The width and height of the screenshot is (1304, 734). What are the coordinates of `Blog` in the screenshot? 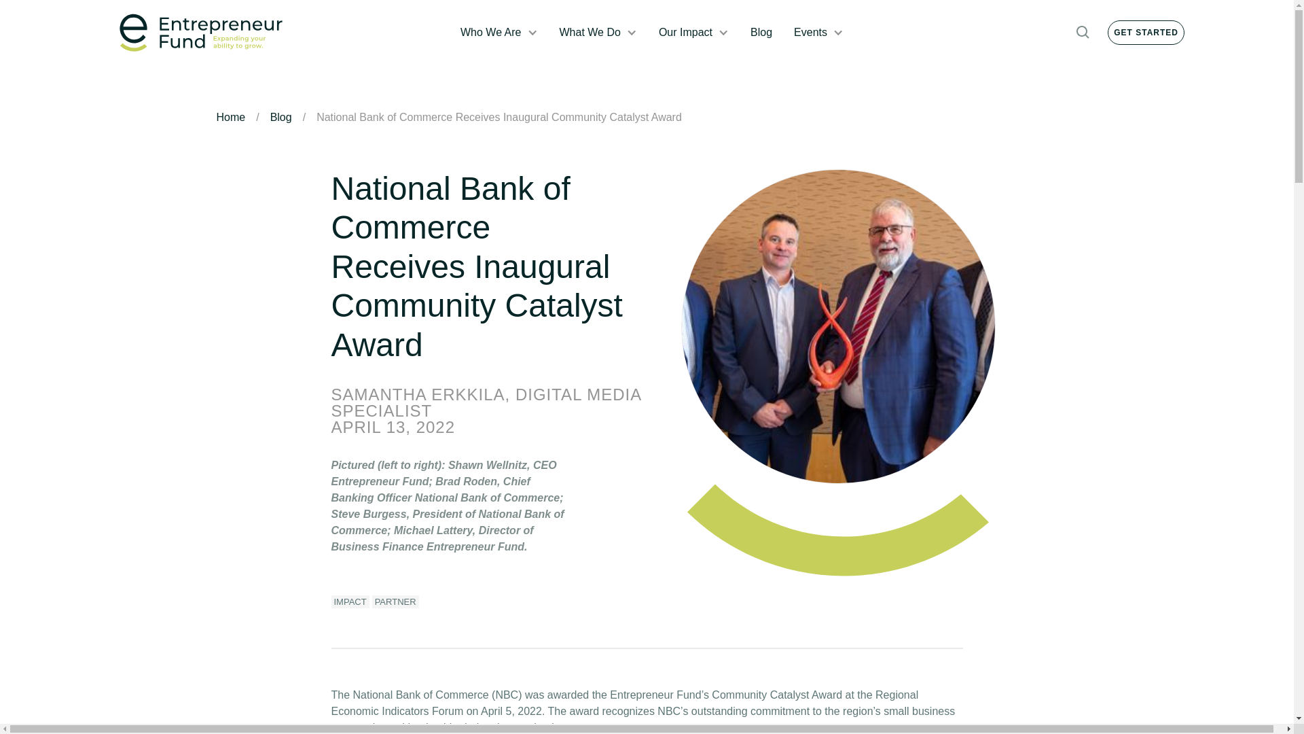 It's located at (281, 117).